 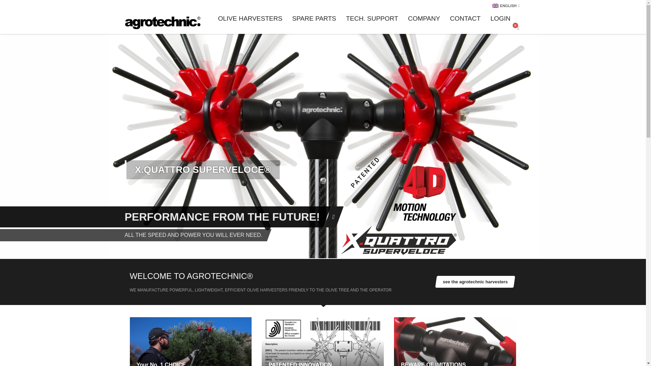 I want to click on OLIVE HARVESTERS, so click(x=250, y=18).